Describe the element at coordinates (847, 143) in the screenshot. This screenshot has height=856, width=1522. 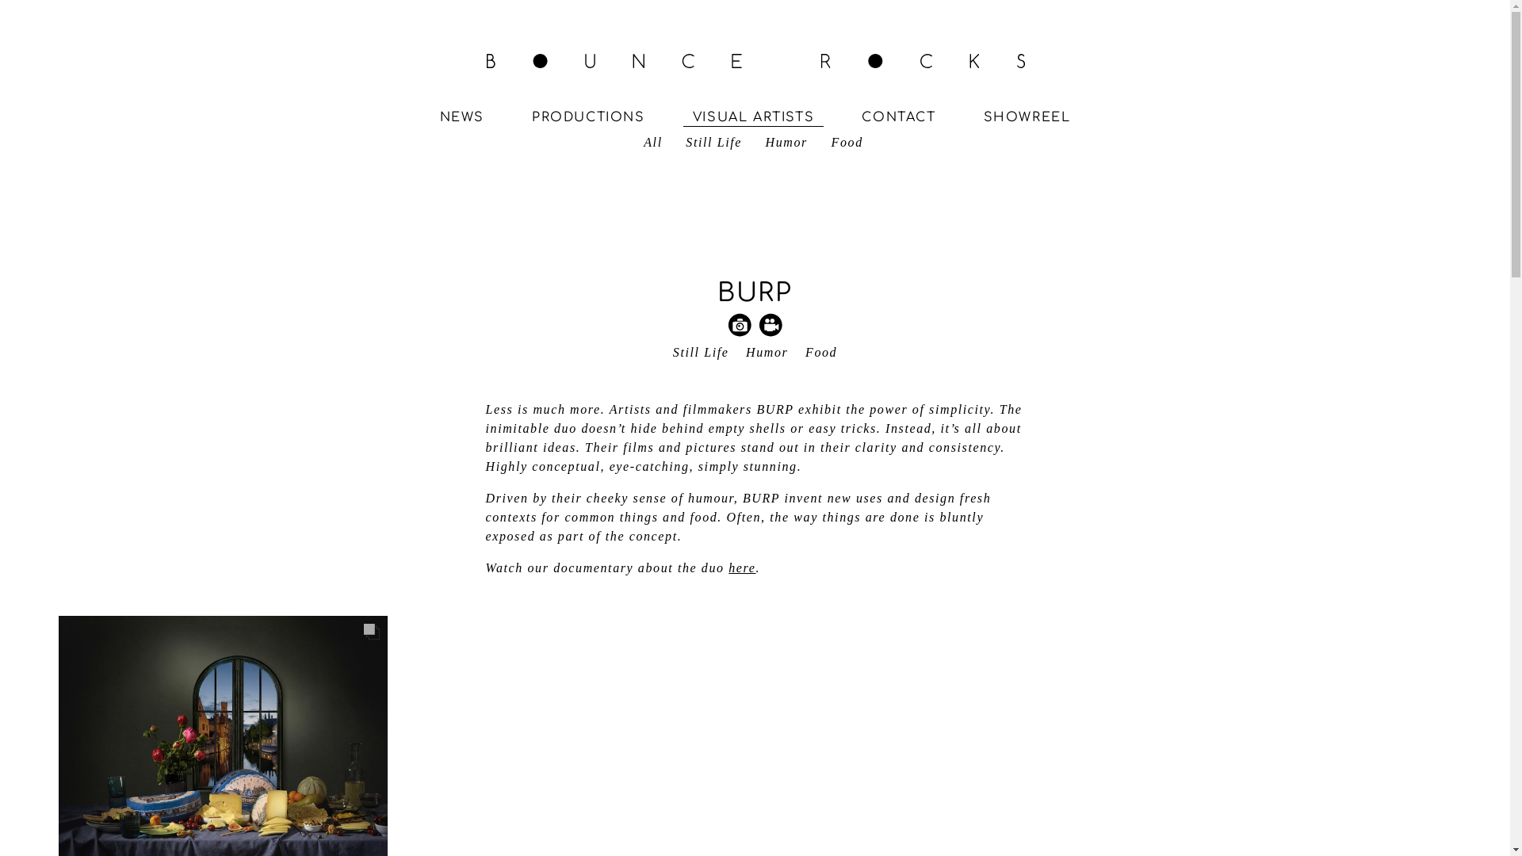
I see `Food` at that location.